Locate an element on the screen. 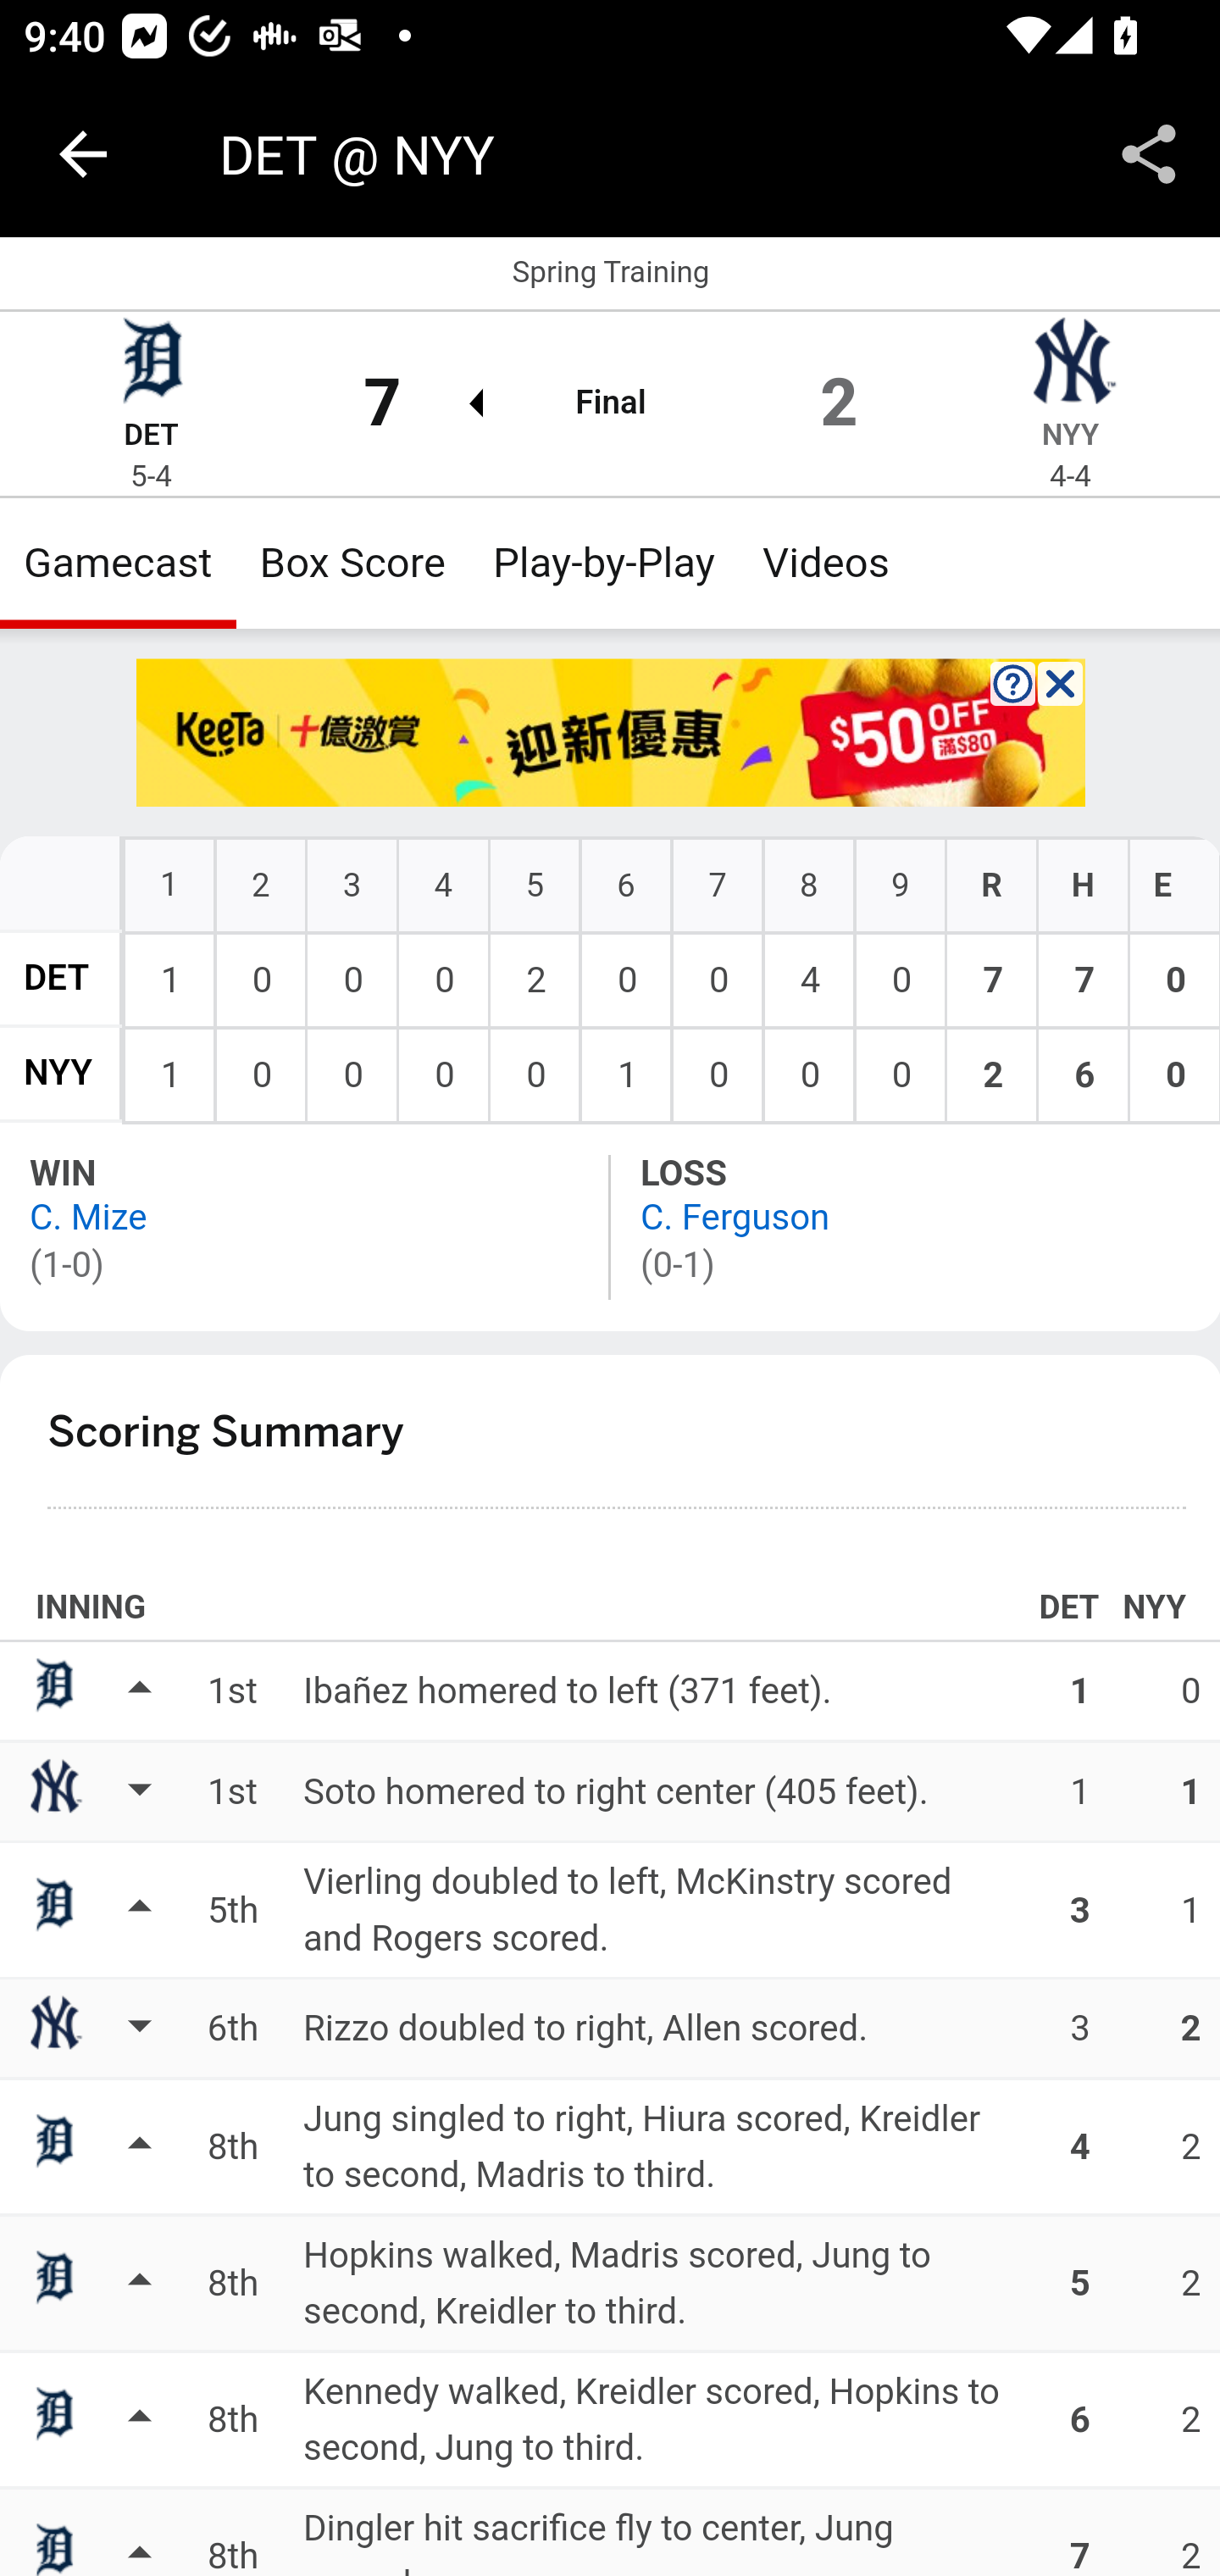  NYY is located at coordinates (1069, 436).